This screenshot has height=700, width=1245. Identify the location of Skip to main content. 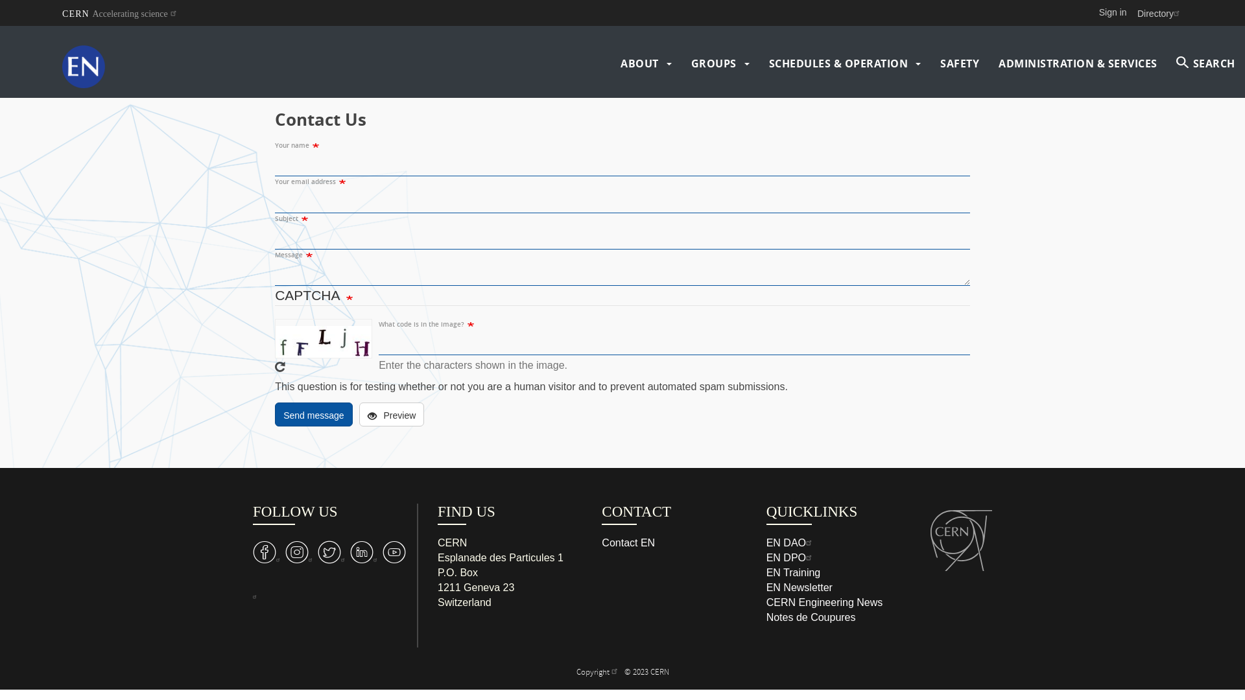
(0, 26).